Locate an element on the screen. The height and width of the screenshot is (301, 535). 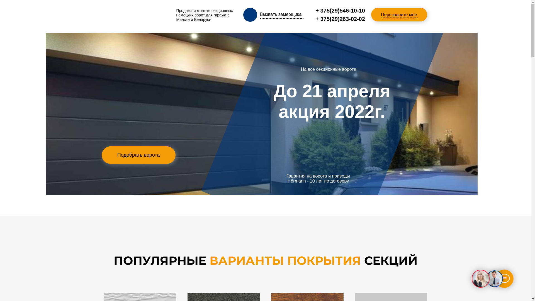
+ 375(29)263-02-02 is located at coordinates (340, 19).